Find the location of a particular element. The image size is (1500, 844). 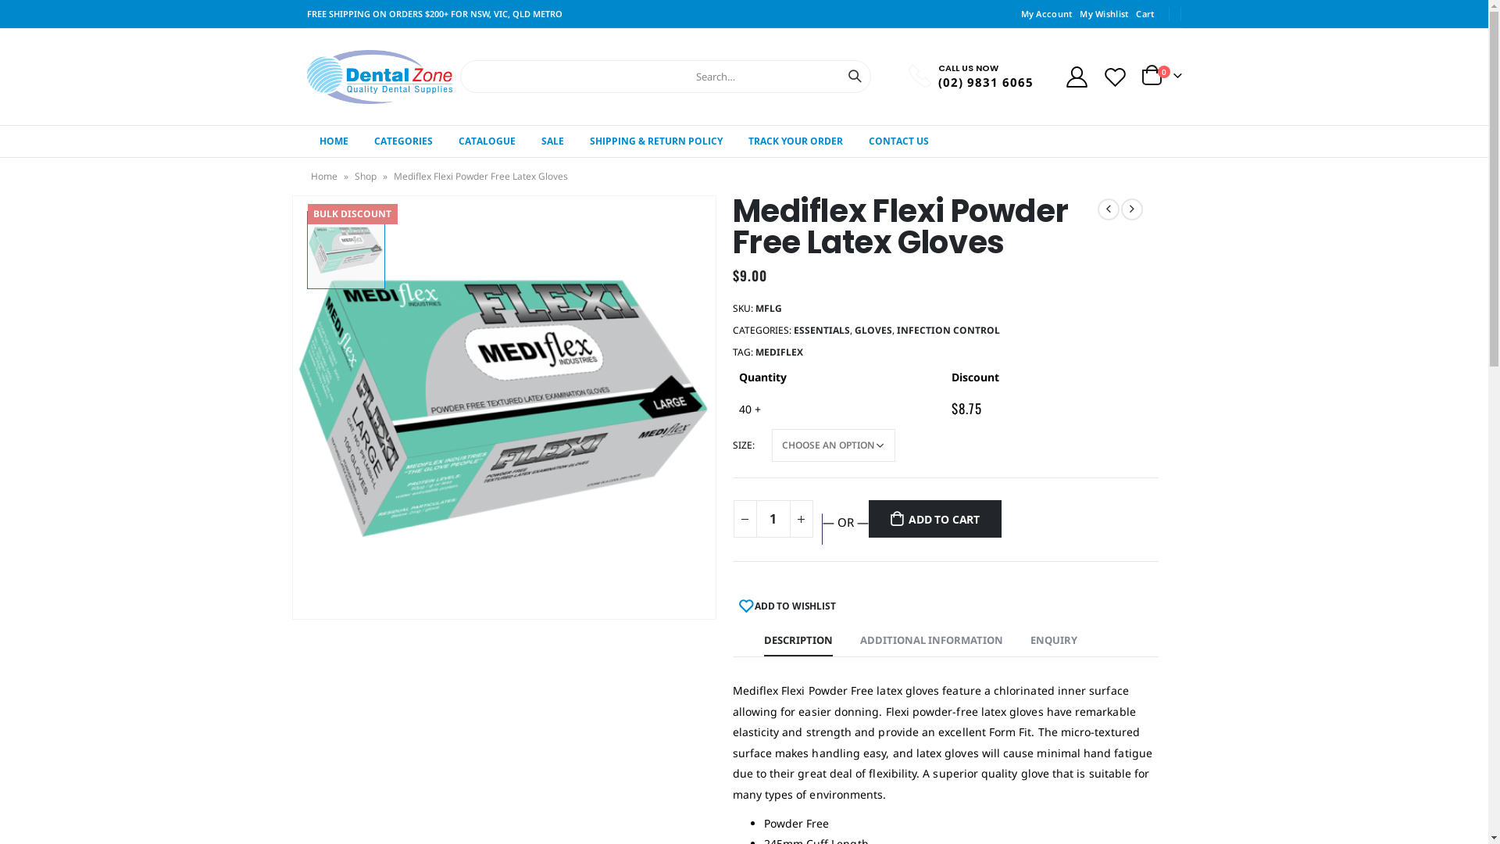

SHIPPING & RETURN POLICY is located at coordinates (655, 141).